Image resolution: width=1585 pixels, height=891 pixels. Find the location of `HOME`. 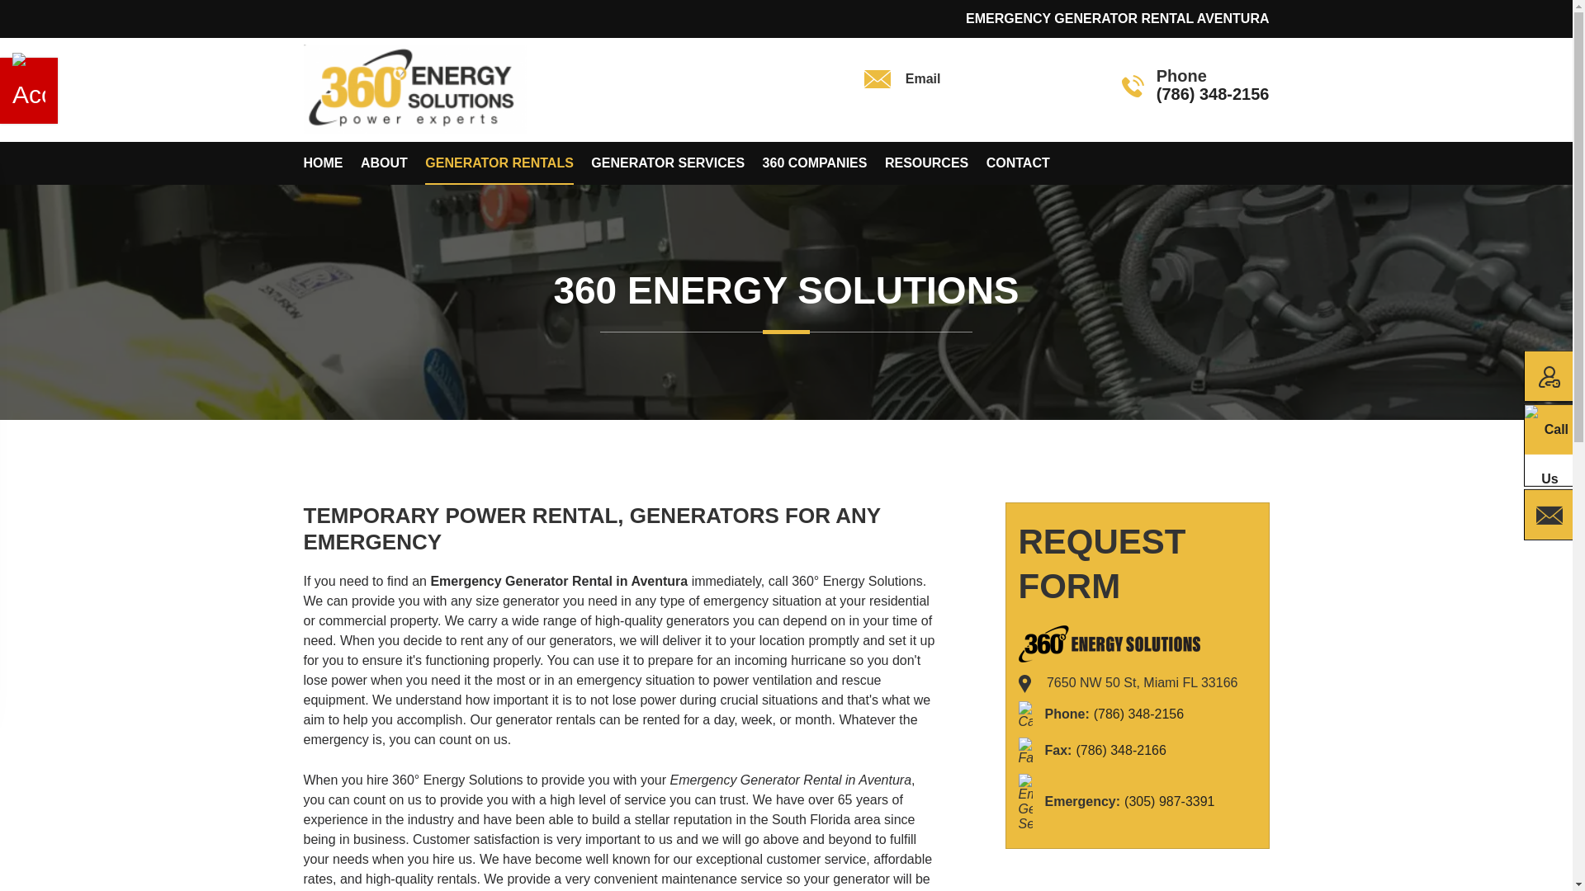

HOME is located at coordinates (324, 163).